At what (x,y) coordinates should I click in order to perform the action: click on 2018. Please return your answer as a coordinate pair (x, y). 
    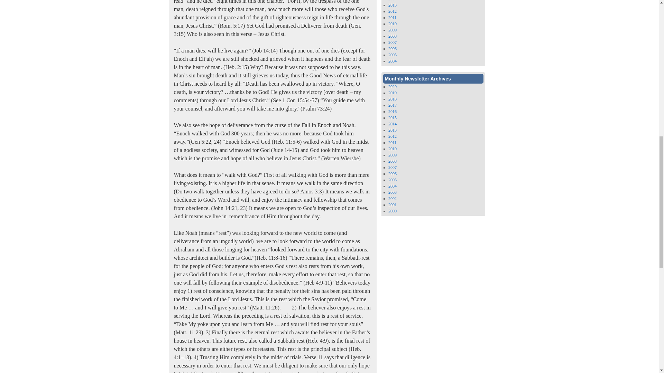
    Looking at the image, I should click on (392, 99).